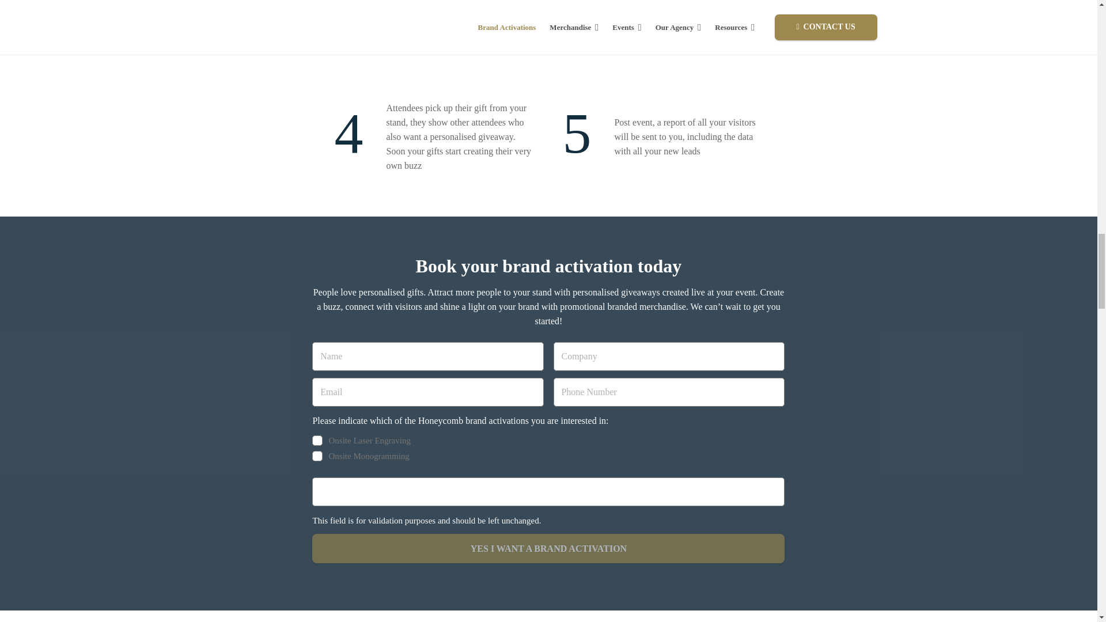  What do you see at coordinates (317, 441) in the screenshot?
I see `Onsite Laser Engraving` at bounding box center [317, 441].